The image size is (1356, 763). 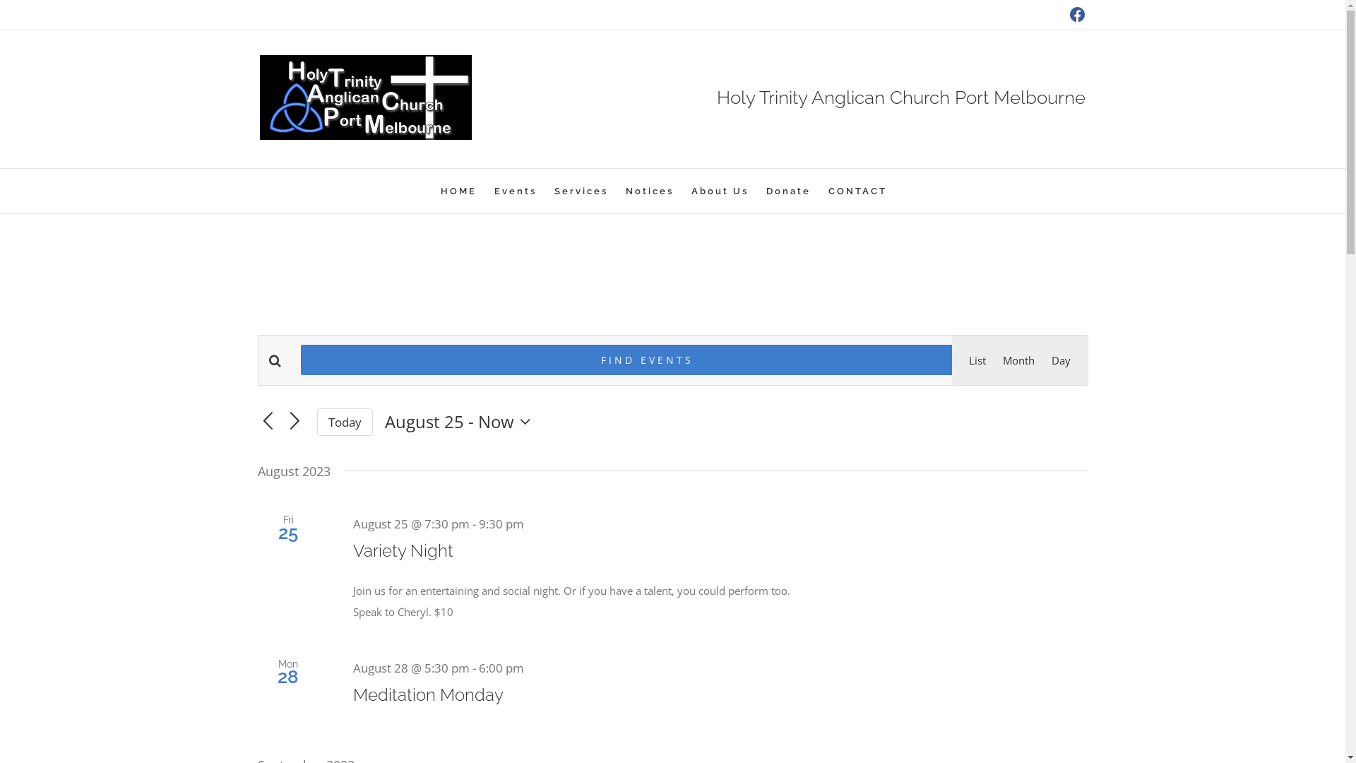 What do you see at coordinates (857, 191) in the screenshot?
I see `CONTACT` at bounding box center [857, 191].